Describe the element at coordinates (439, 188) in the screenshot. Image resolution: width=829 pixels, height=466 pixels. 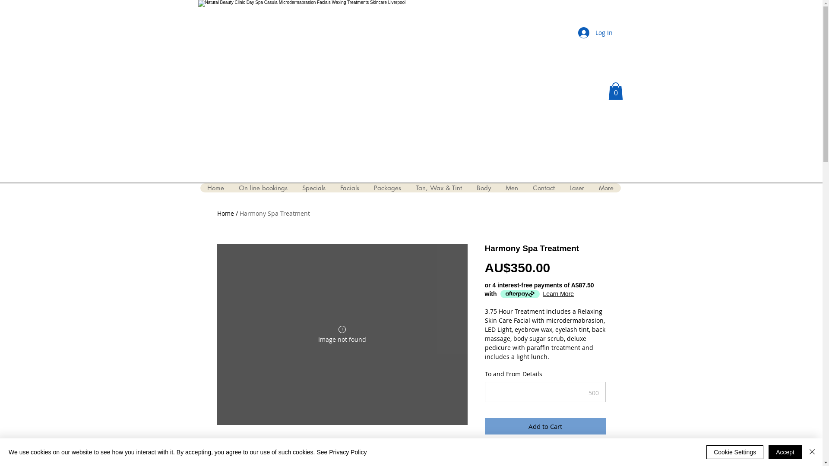
I see `Tan, Wax & Tint` at that location.